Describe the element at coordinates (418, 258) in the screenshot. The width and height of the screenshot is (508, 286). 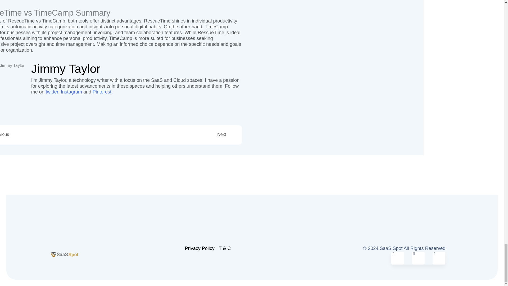
I see `Instagram` at that location.